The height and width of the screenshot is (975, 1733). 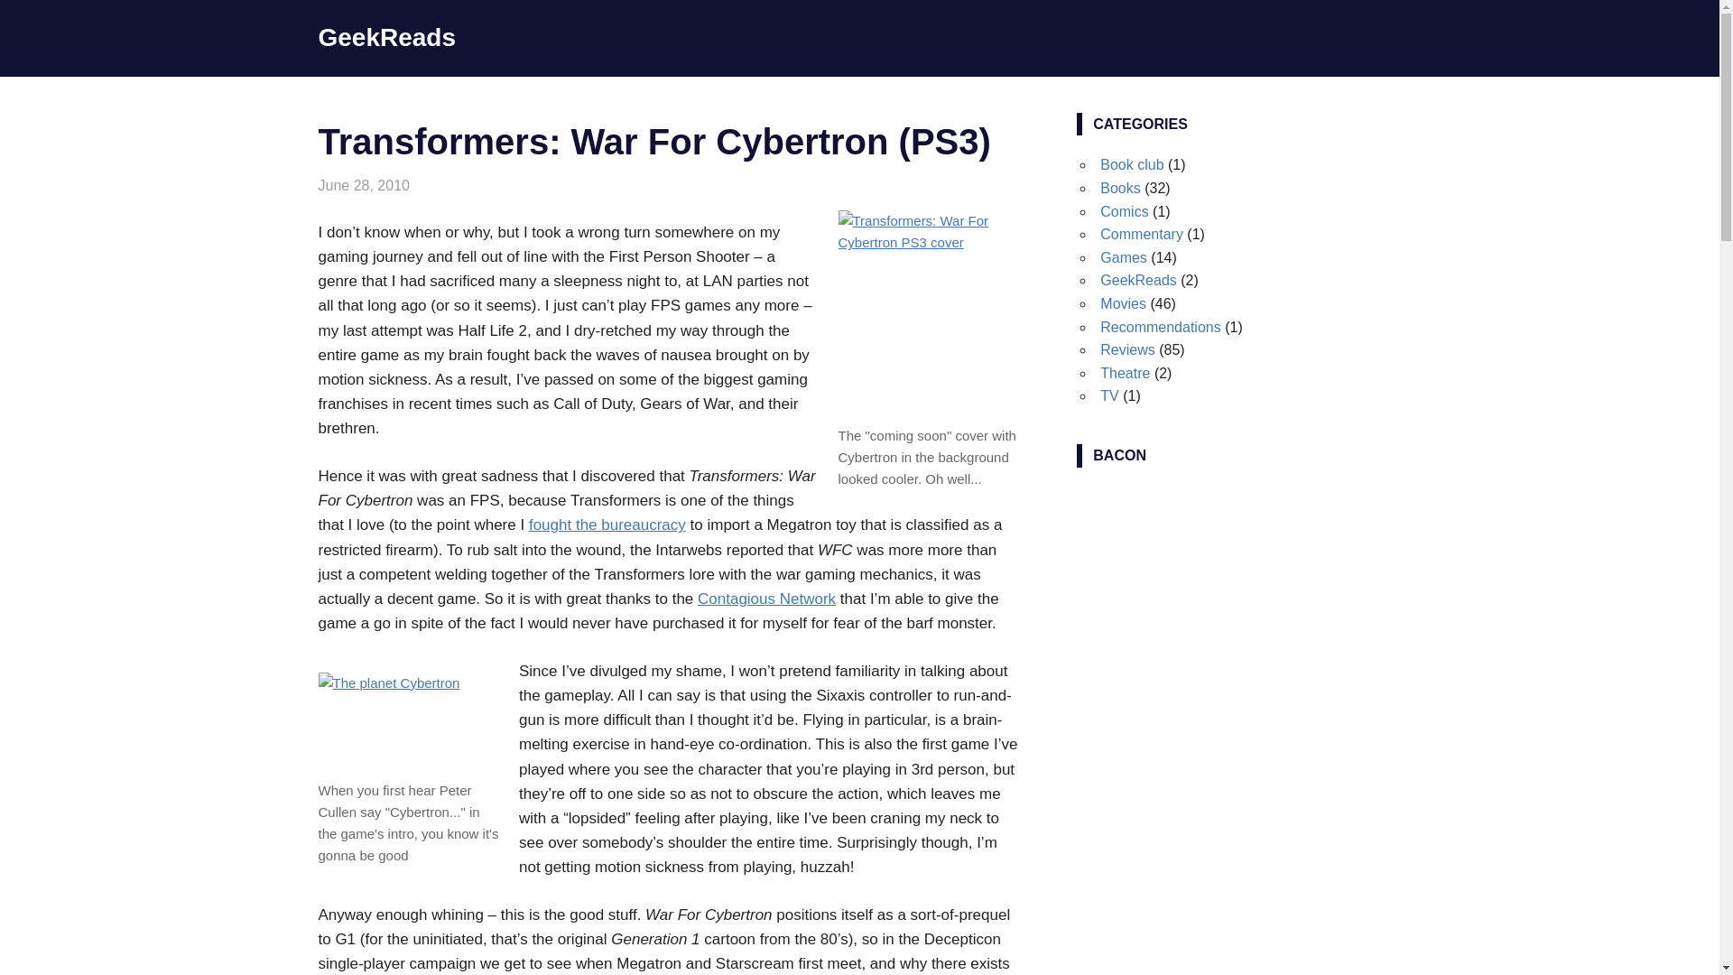 I want to click on War For Cybertron - Cybertron, so click(x=408, y=723).